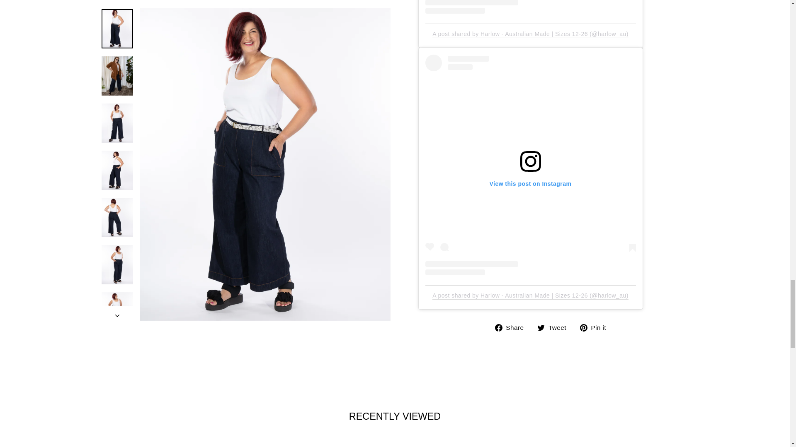  What do you see at coordinates (555, 327) in the screenshot?
I see `Tweet on Twitter` at bounding box center [555, 327].